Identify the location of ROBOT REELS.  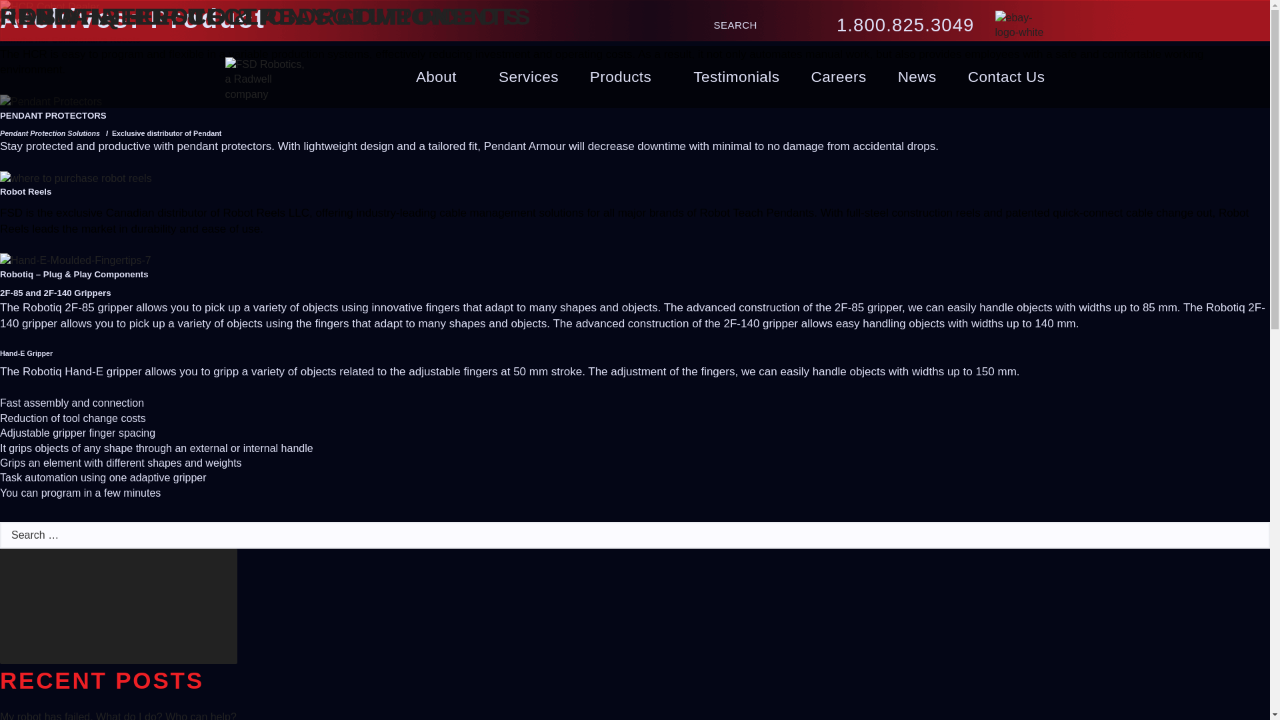
(95, 16).